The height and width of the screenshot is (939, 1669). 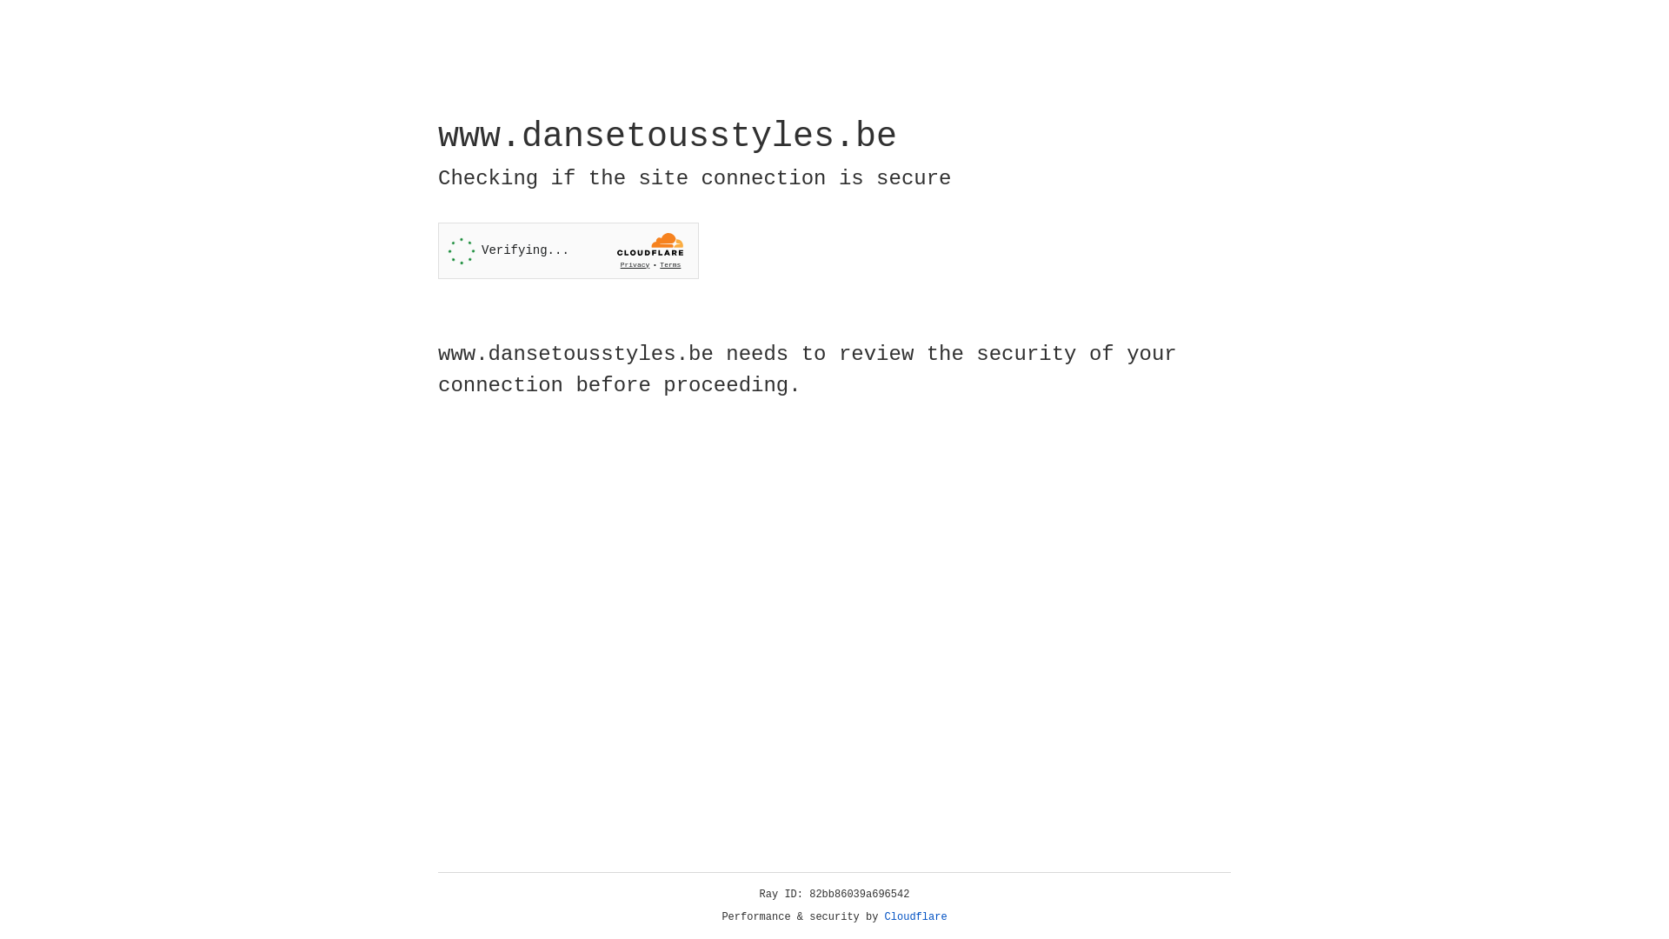 What do you see at coordinates (916, 917) in the screenshot?
I see `Cloudflare` at bounding box center [916, 917].